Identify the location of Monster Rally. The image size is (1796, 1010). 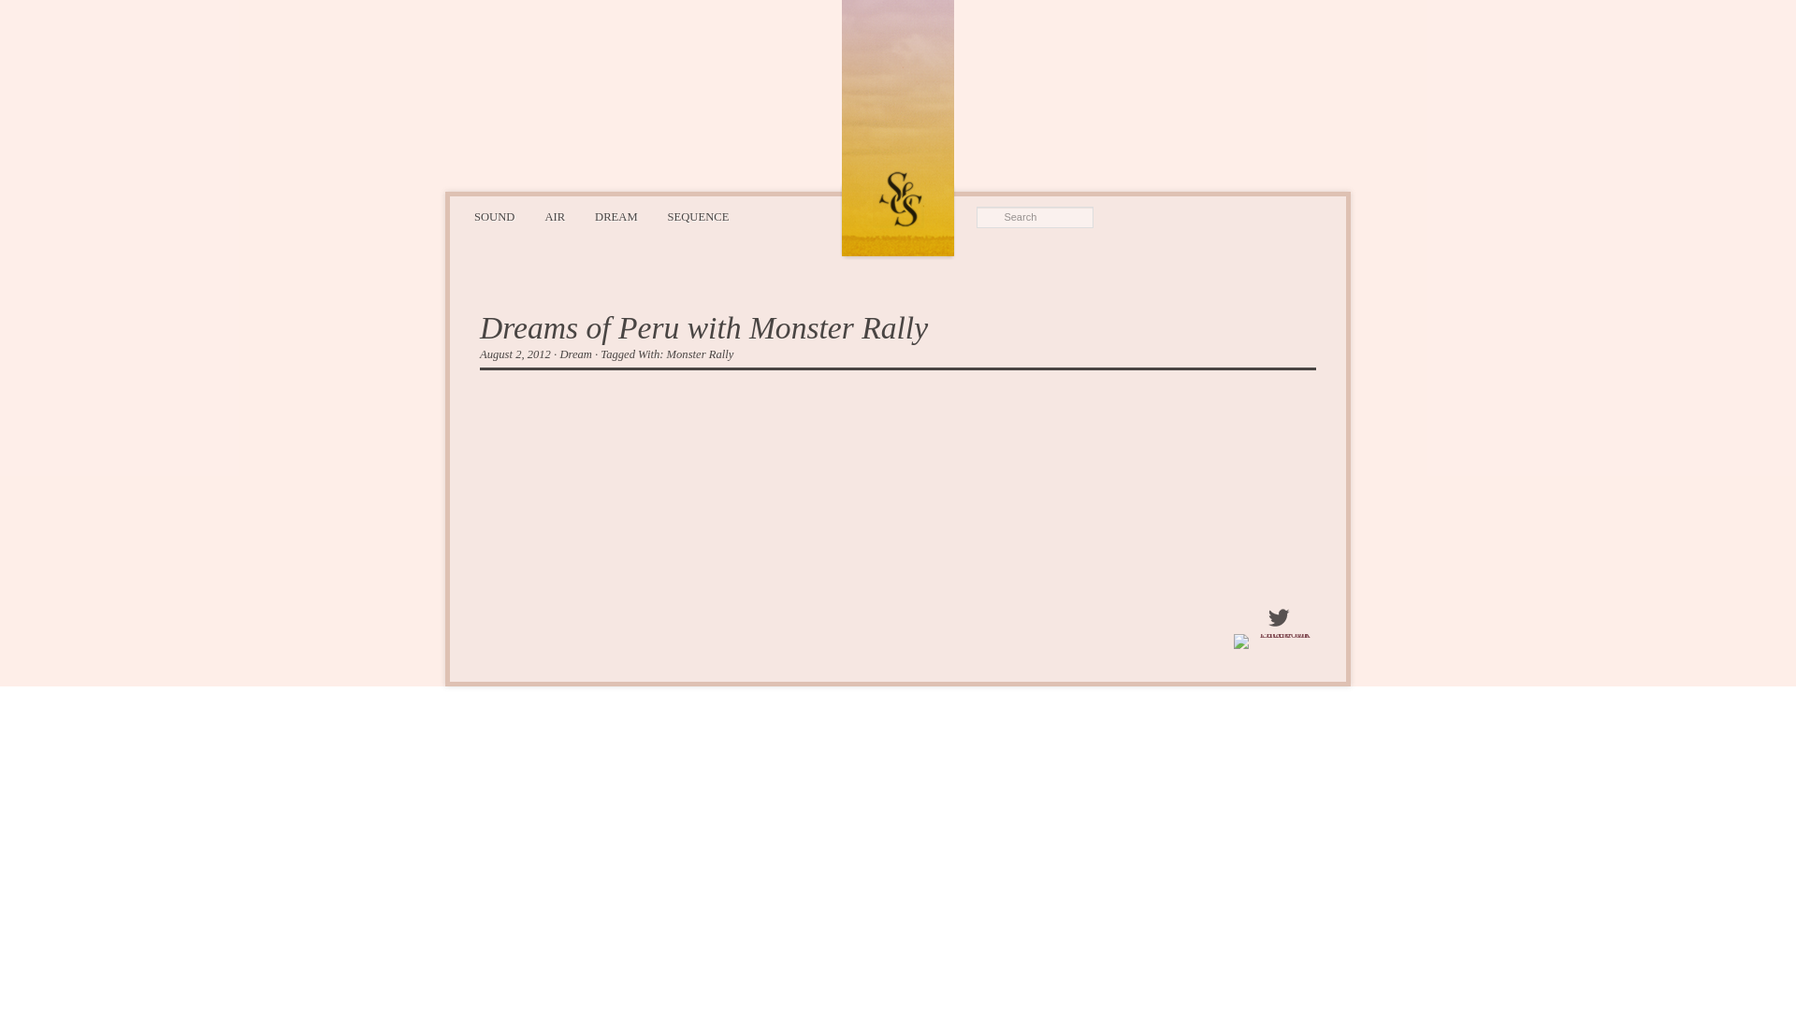
(700, 353).